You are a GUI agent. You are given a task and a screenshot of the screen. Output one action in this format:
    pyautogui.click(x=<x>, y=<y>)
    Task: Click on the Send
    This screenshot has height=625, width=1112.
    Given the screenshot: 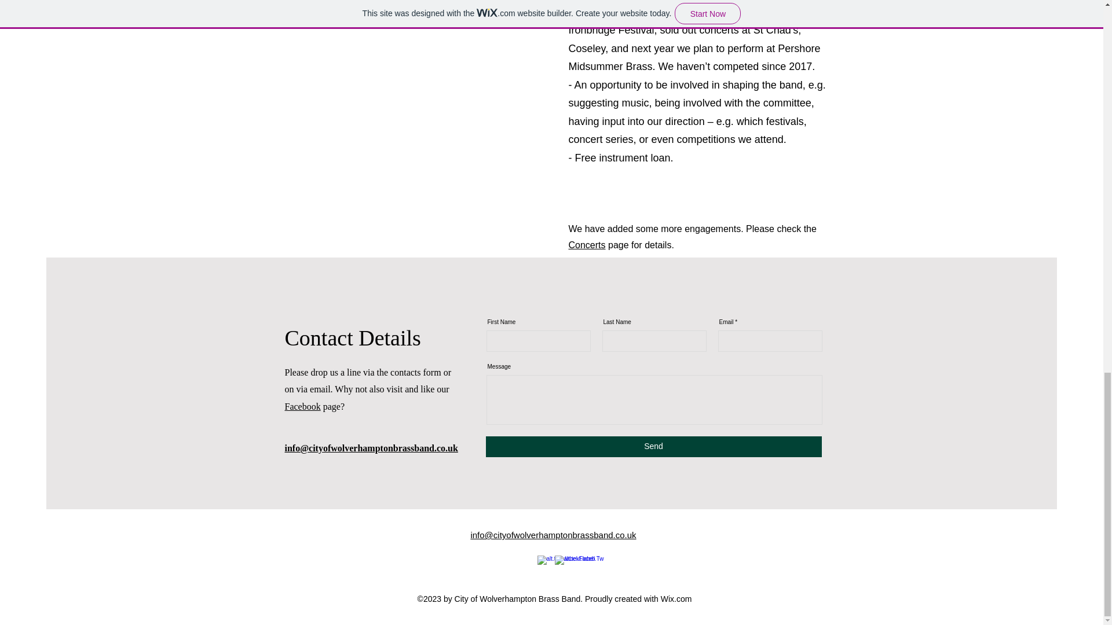 What is the action you would take?
    pyautogui.click(x=653, y=446)
    